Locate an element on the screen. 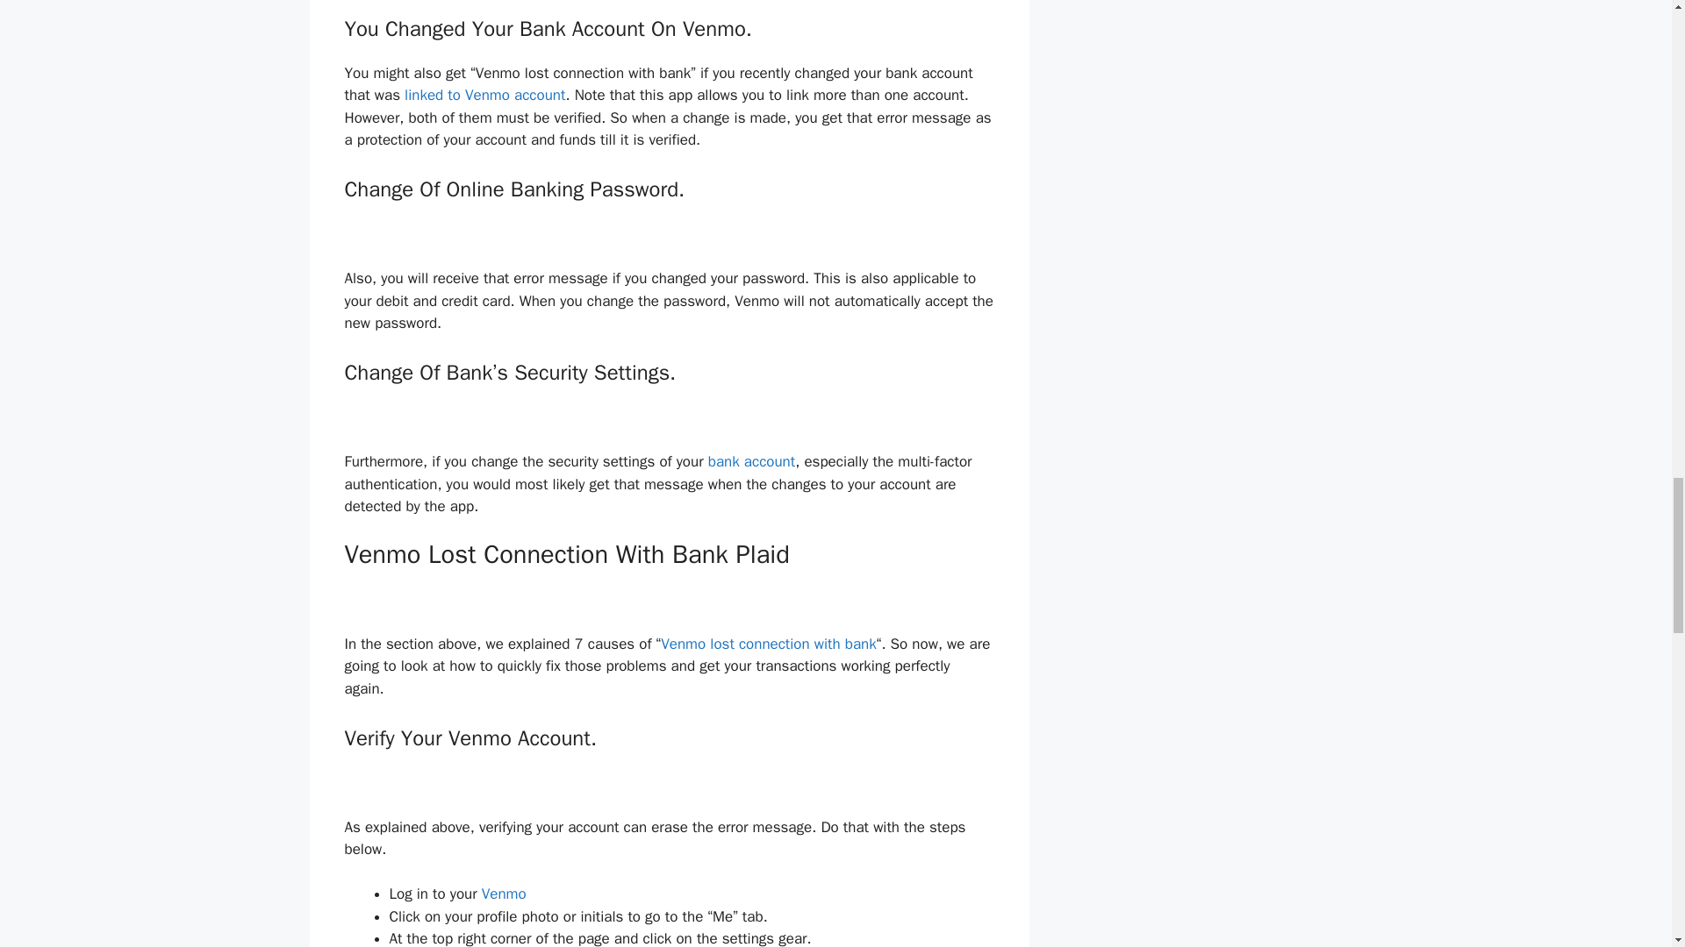 The image size is (1685, 947). linked to Venmo account is located at coordinates (484, 95).